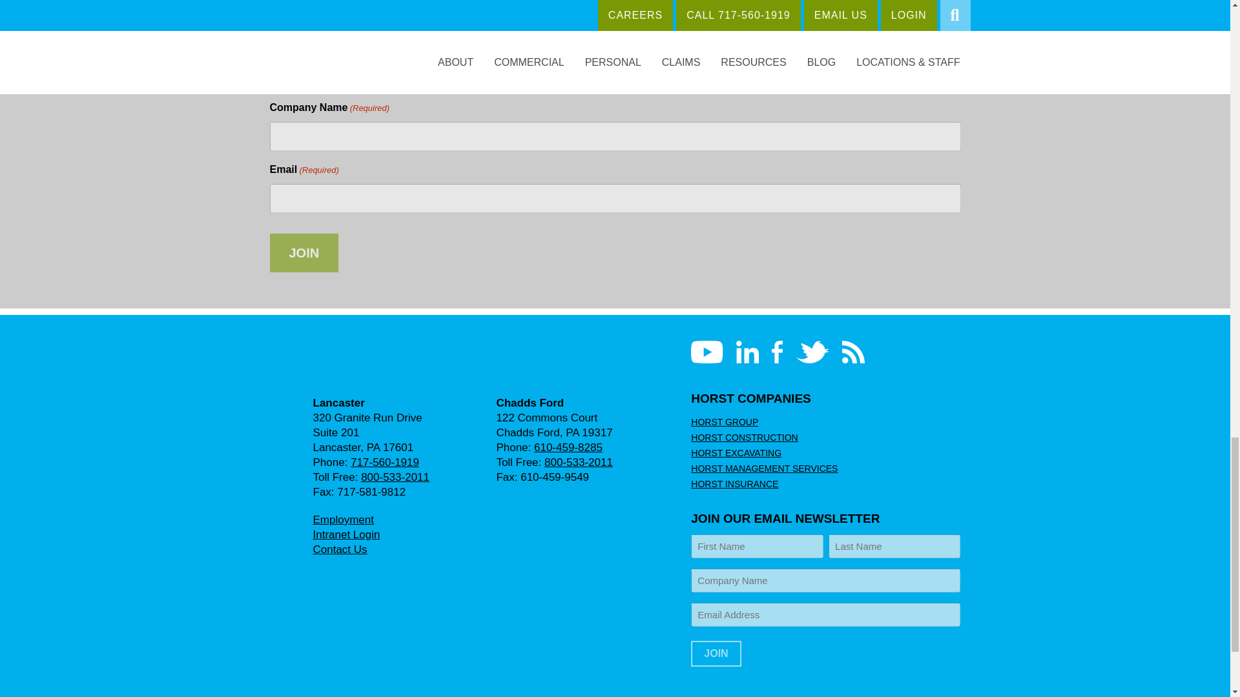 The width and height of the screenshot is (1240, 697). I want to click on 800-533-2011, so click(395, 478).